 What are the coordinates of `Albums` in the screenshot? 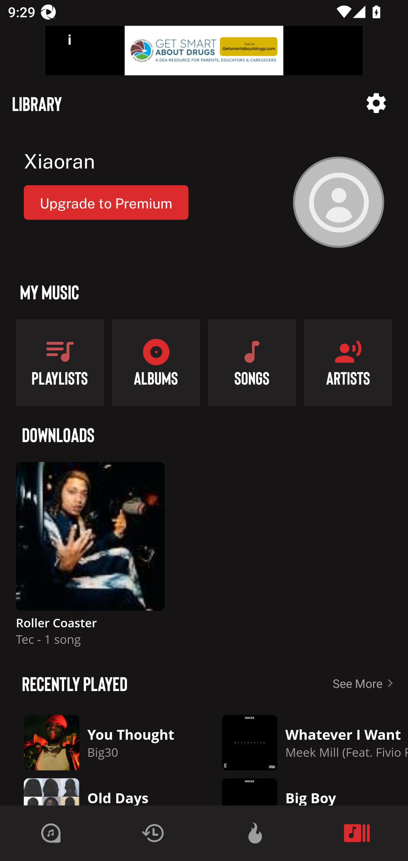 It's located at (156, 363).